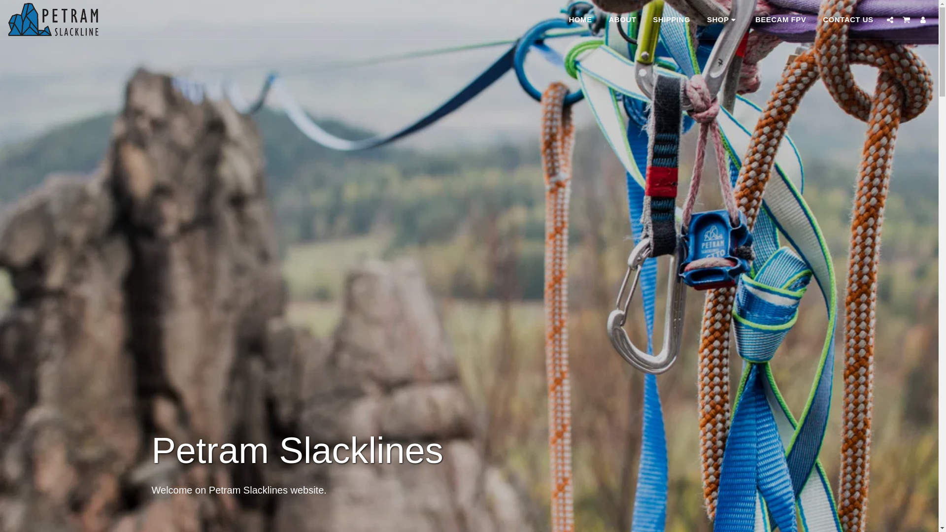  I want to click on CONTACT US, so click(847, 19).